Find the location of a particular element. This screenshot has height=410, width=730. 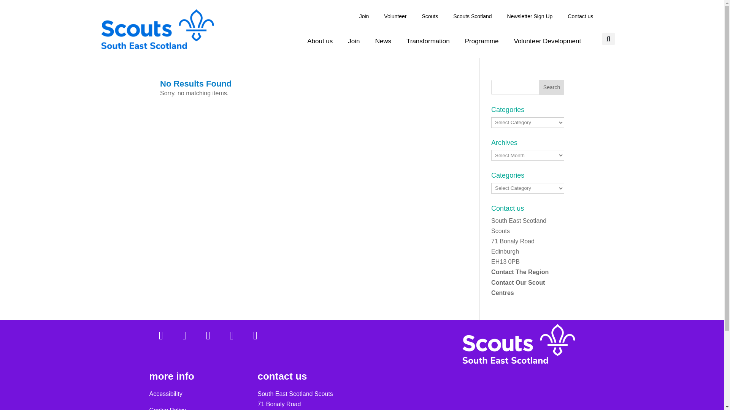

Newsletter Sign Up is located at coordinates (529, 16).